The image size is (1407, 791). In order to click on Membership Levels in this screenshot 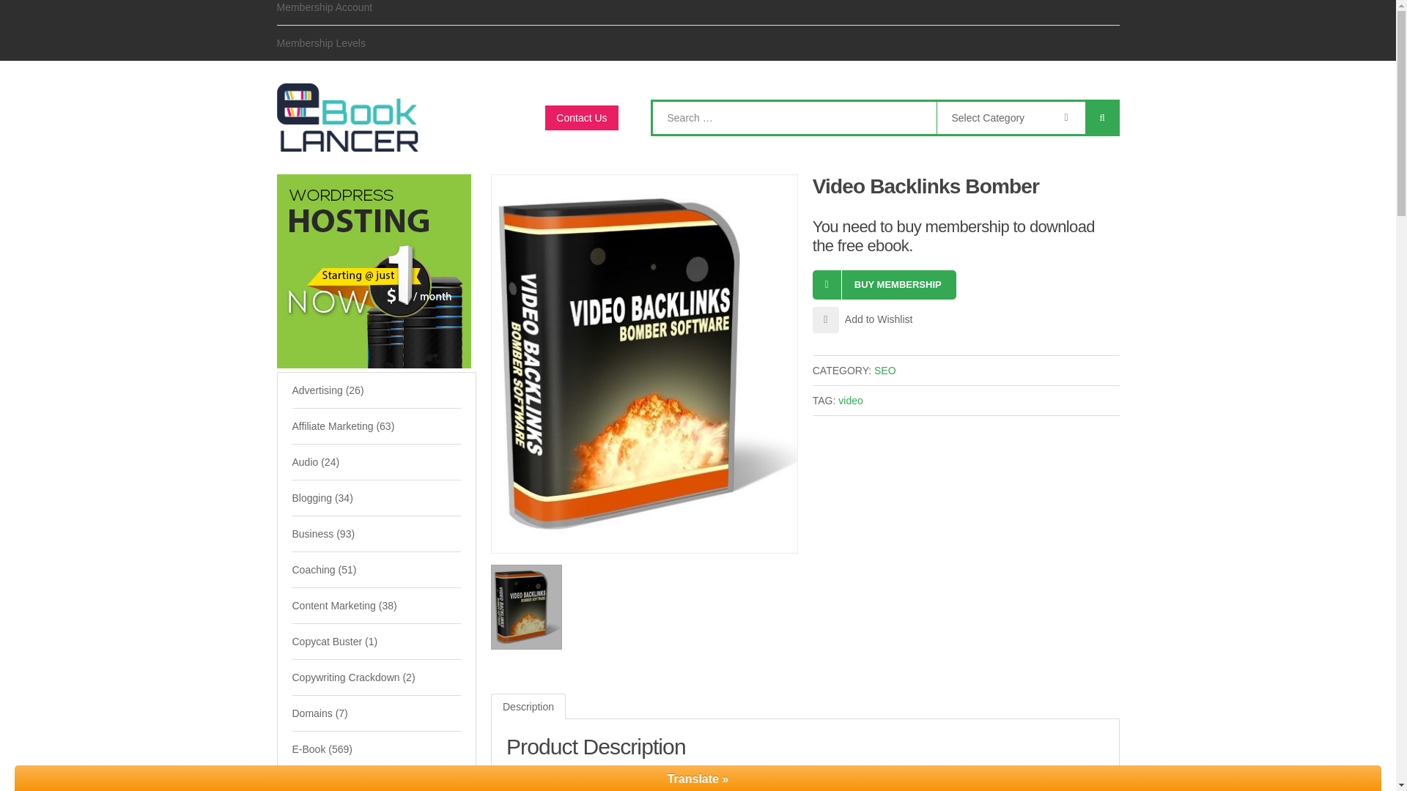, I will do `click(321, 42)`.